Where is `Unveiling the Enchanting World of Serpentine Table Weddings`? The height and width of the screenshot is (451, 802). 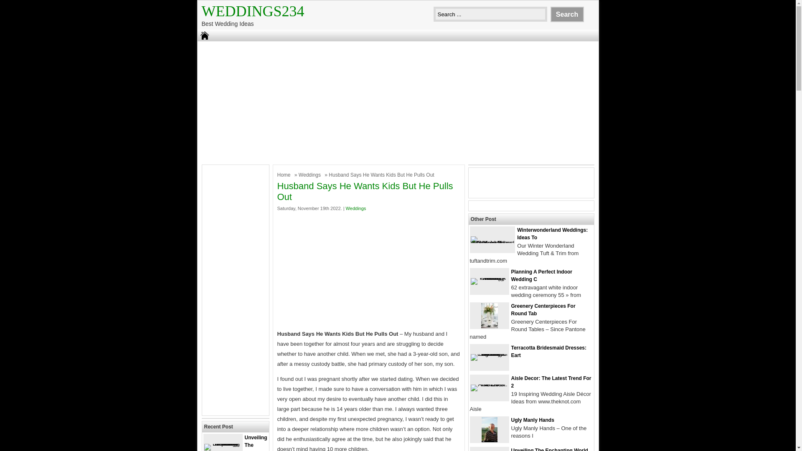
Unveiling the Enchanting World of Serpentine Table Weddings is located at coordinates (222, 443).